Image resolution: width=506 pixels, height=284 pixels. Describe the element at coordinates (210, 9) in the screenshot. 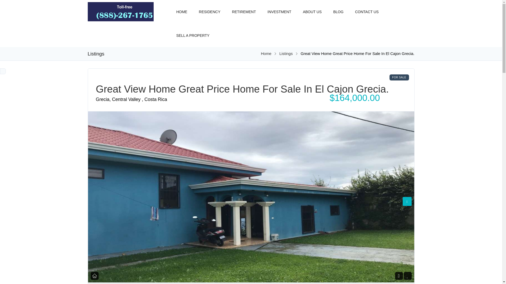

I see `RESIDENCY` at that location.